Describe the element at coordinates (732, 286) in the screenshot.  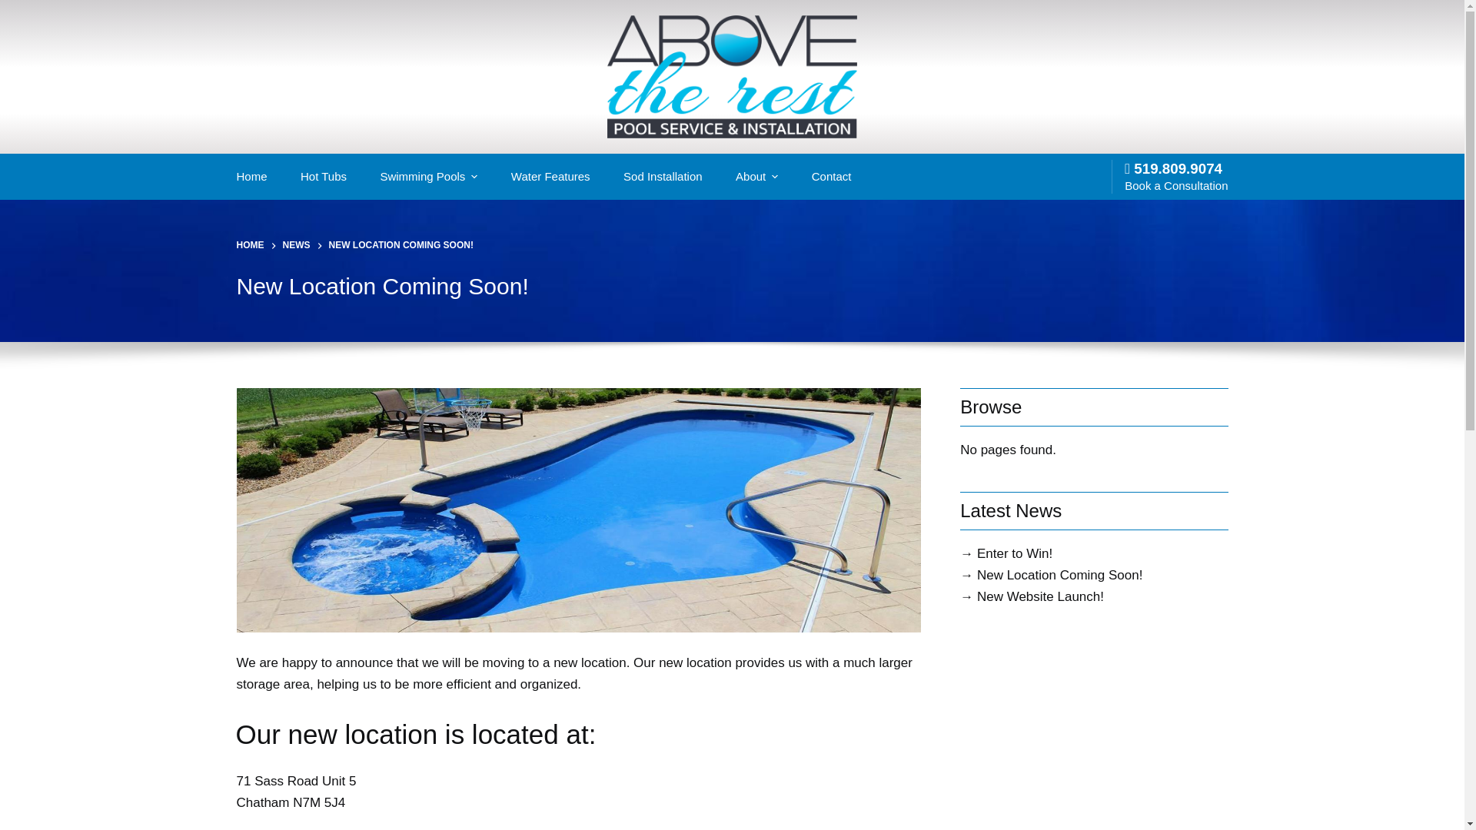
I see `New Location Coming Soon!` at that location.